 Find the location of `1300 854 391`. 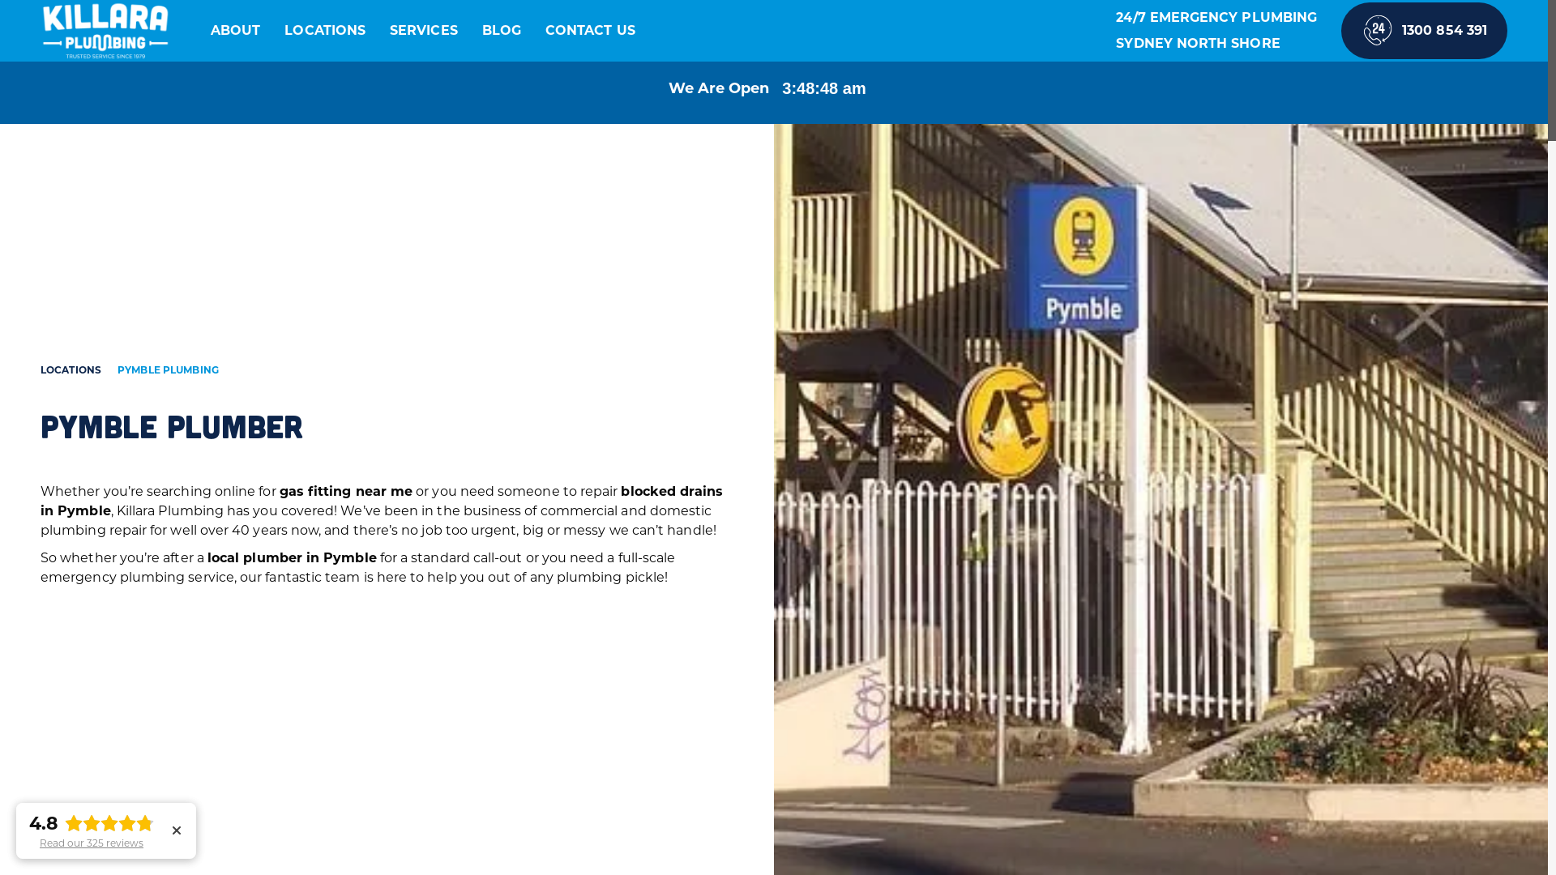

1300 854 391 is located at coordinates (1425, 31).